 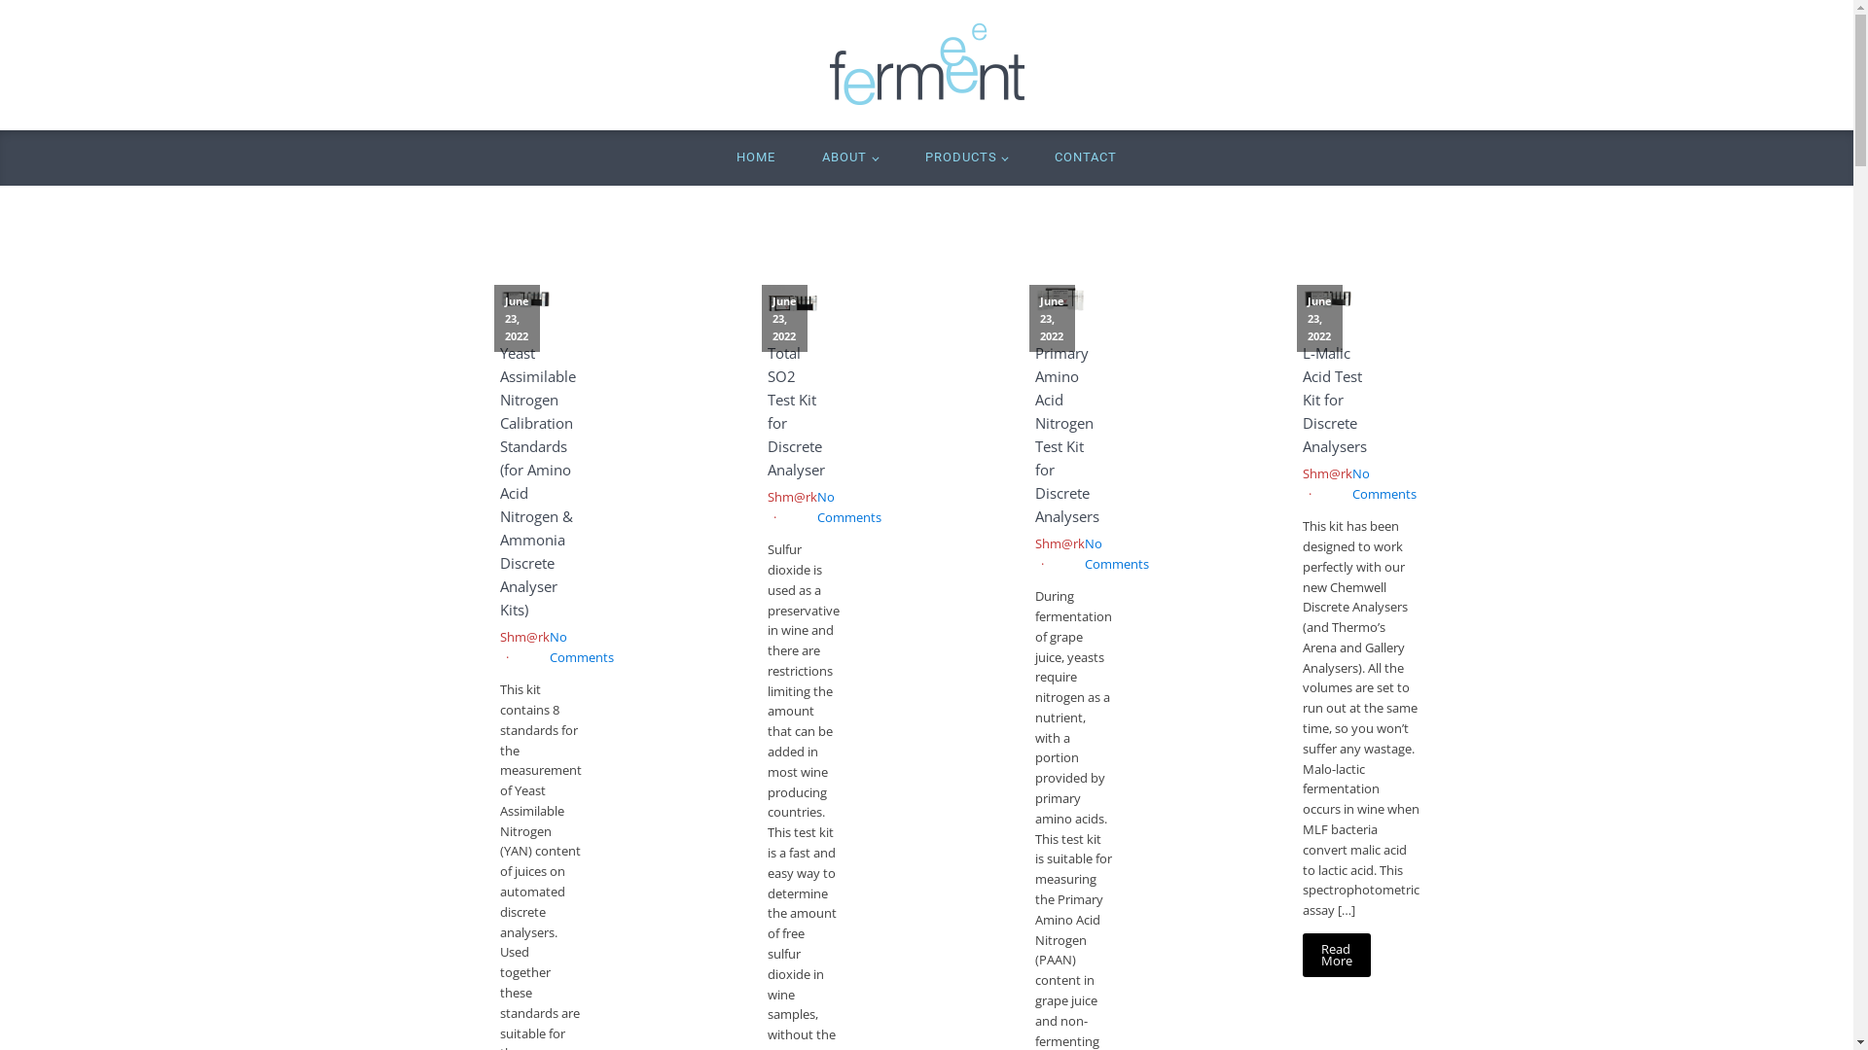 What do you see at coordinates (965, 157) in the screenshot?
I see `PRODUCTS` at bounding box center [965, 157].